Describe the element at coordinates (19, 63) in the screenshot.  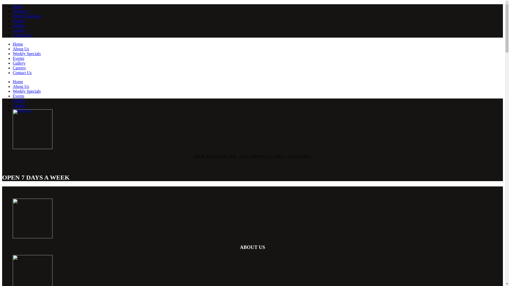
I see `Gallery` at that location.